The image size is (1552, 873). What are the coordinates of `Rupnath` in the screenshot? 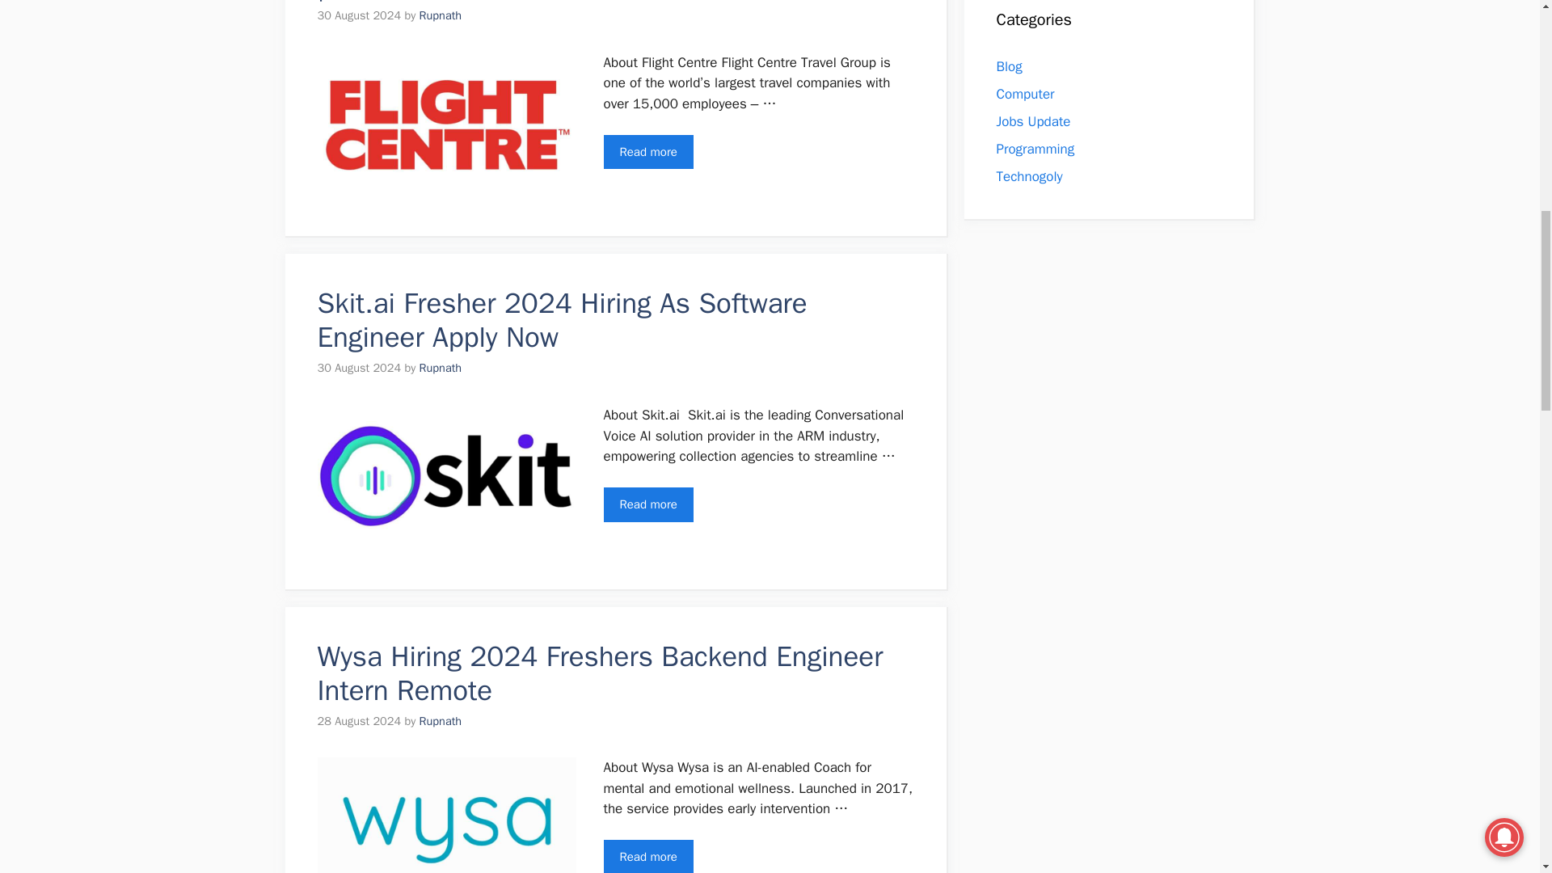 It's located at (440, 368).